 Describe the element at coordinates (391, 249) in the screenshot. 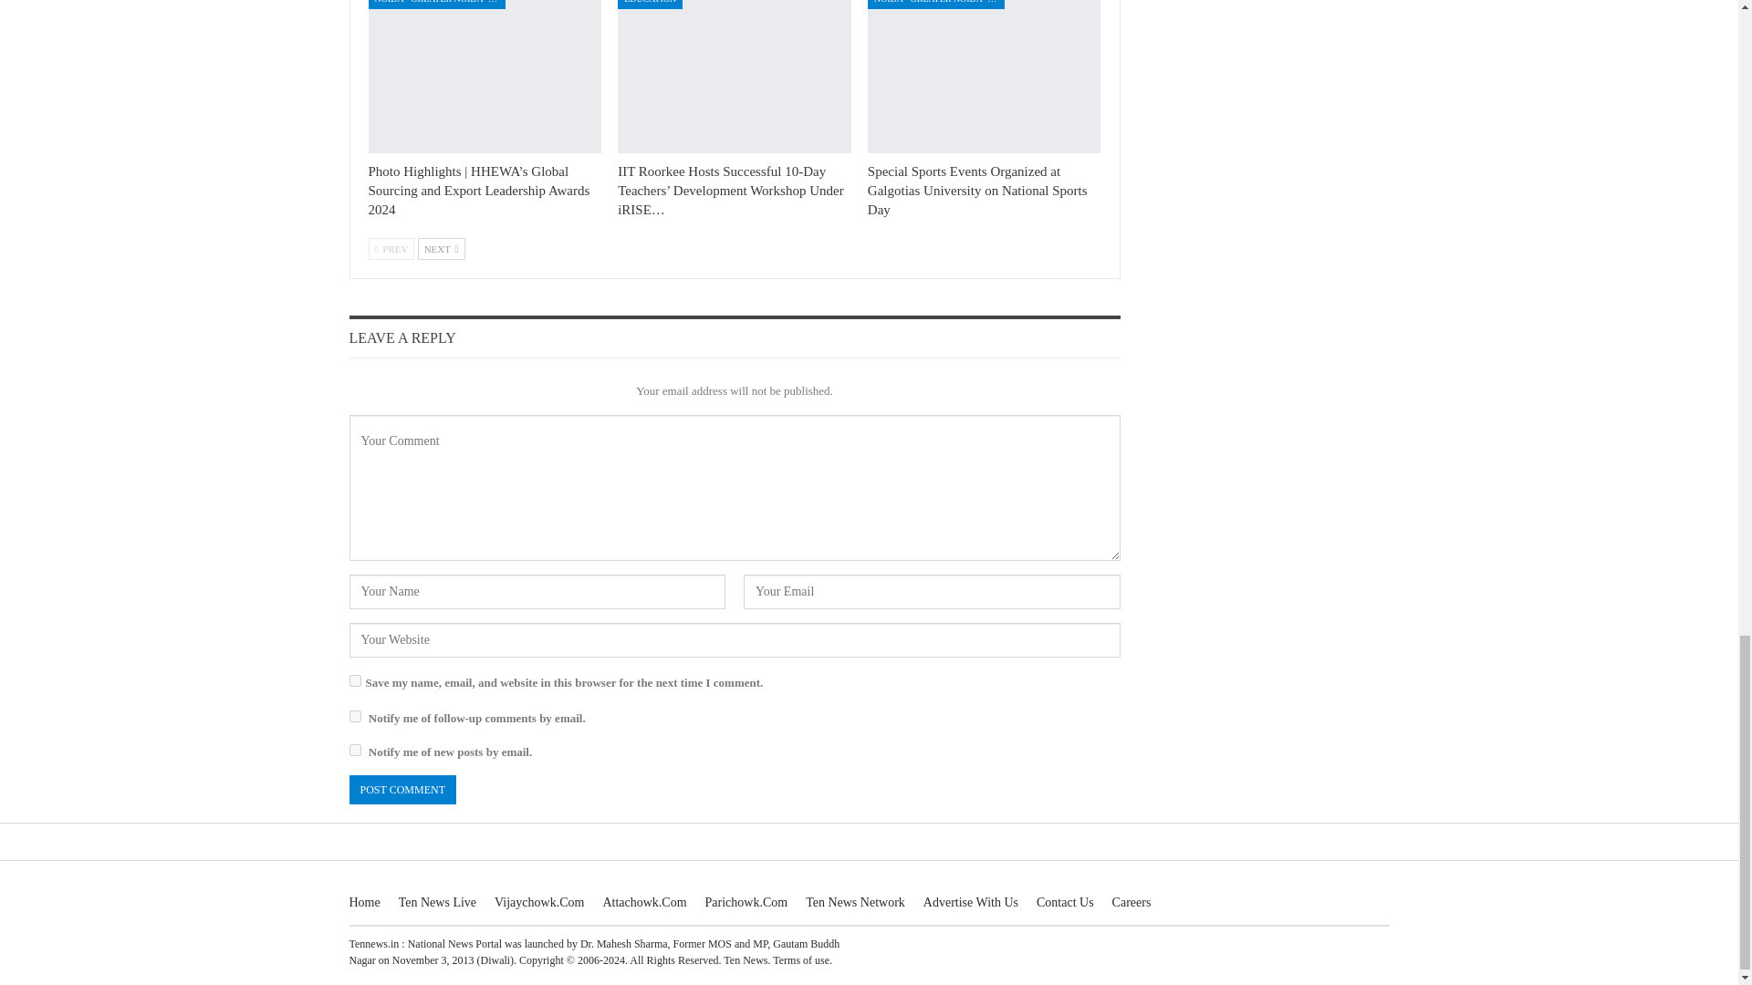

I see `Previous` at that location.